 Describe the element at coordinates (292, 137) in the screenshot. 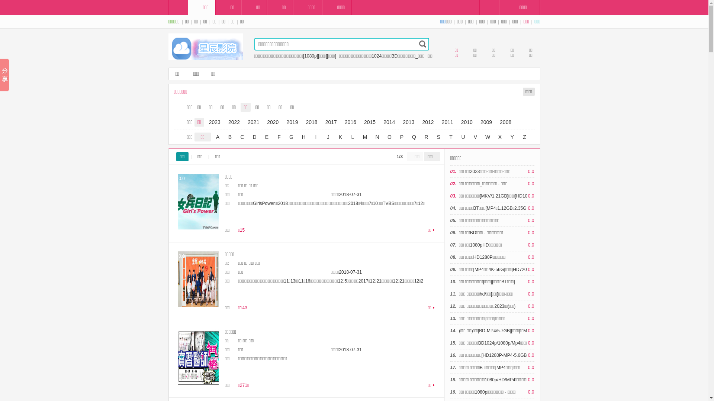

I see `G` at that location.